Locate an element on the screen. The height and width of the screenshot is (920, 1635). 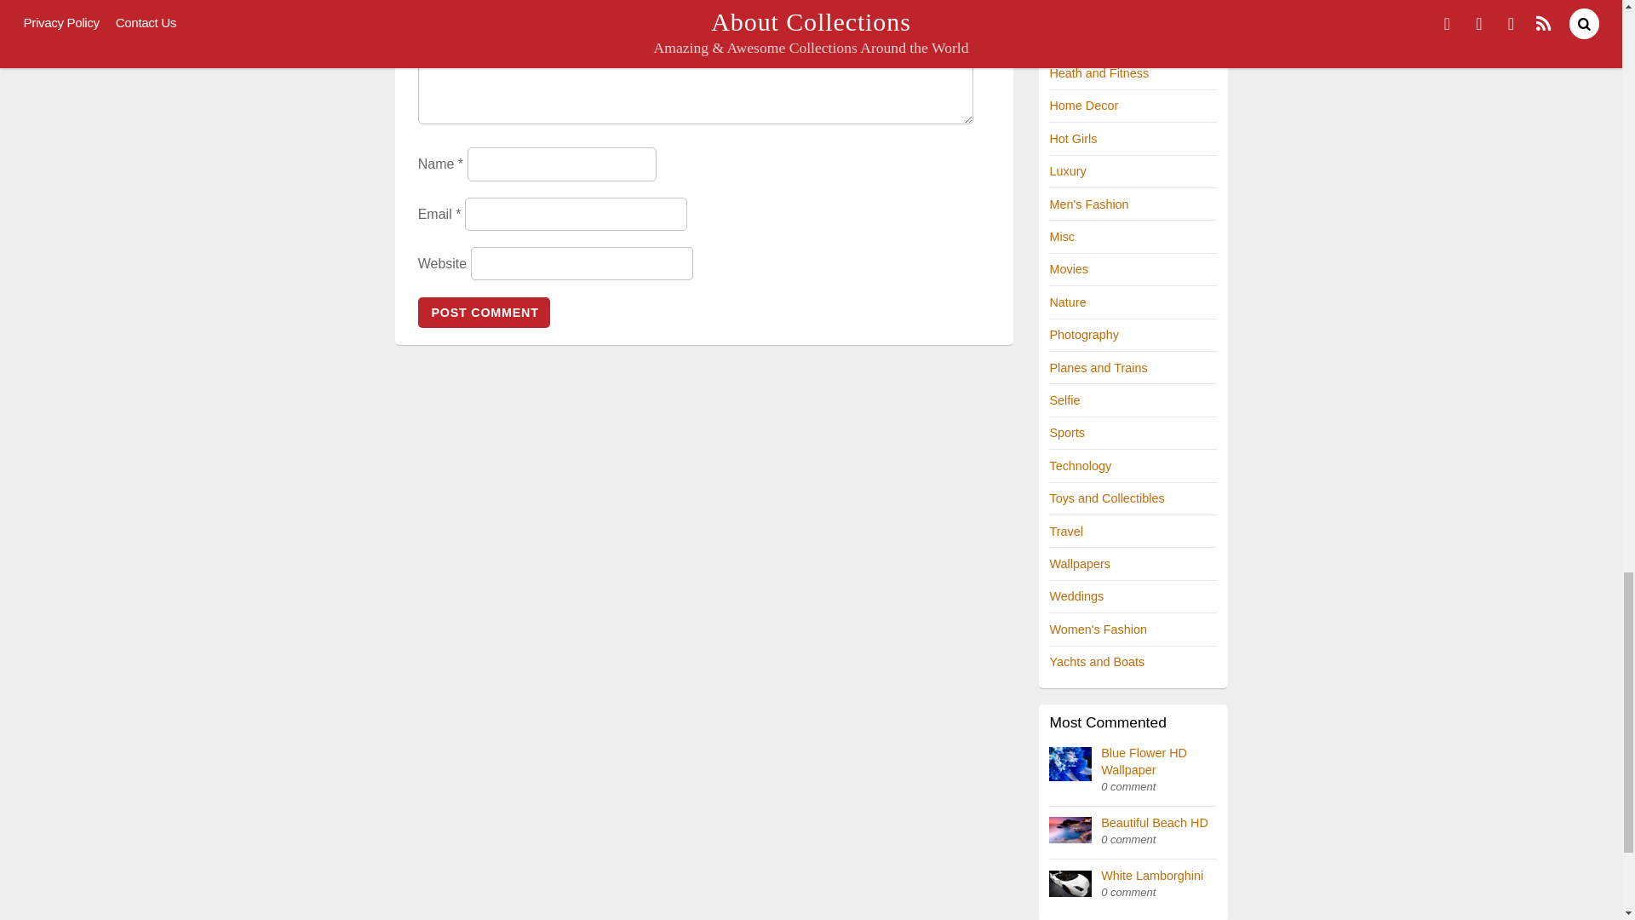
Funny is located at coordinates (1066, 8).